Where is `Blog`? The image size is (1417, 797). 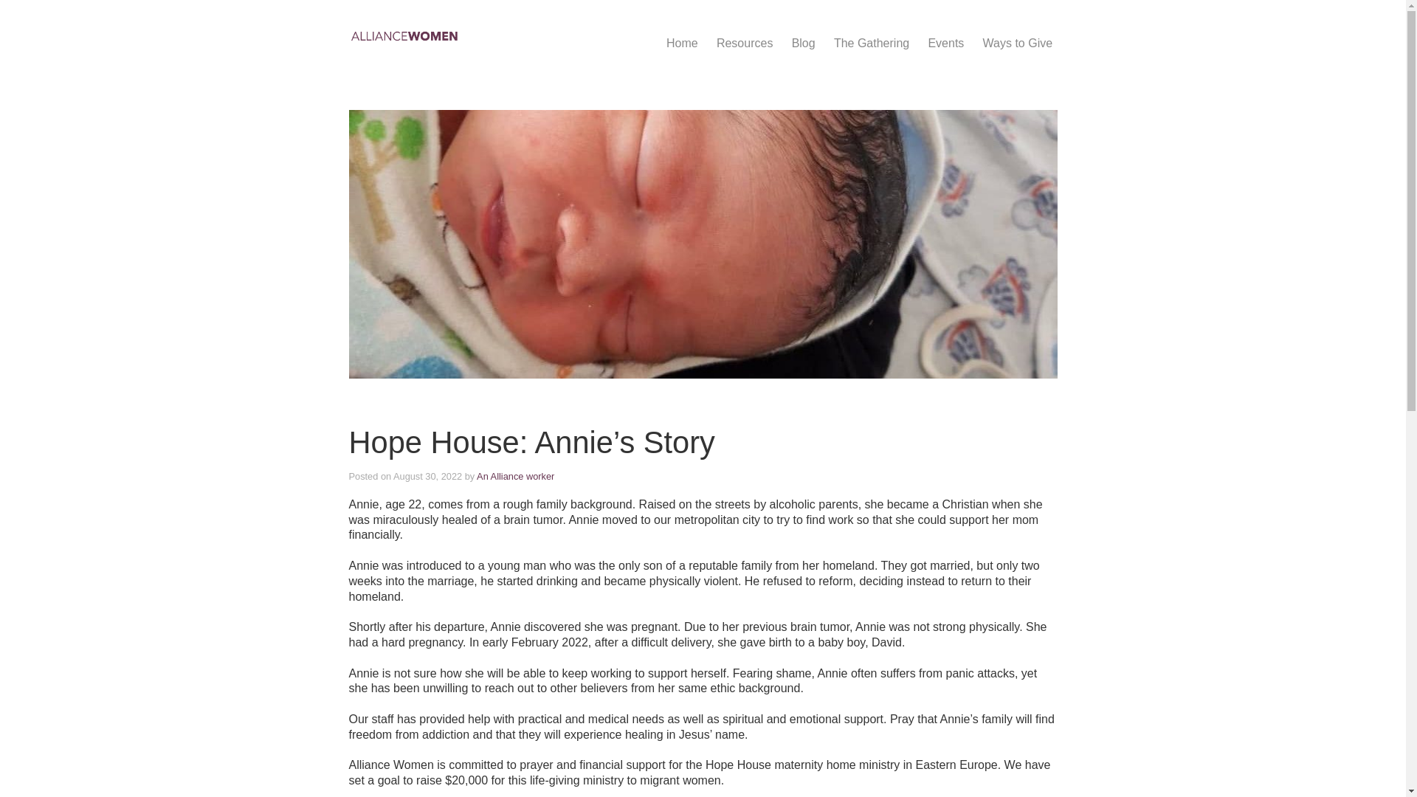
Blog is located at coordinates (803, 43).